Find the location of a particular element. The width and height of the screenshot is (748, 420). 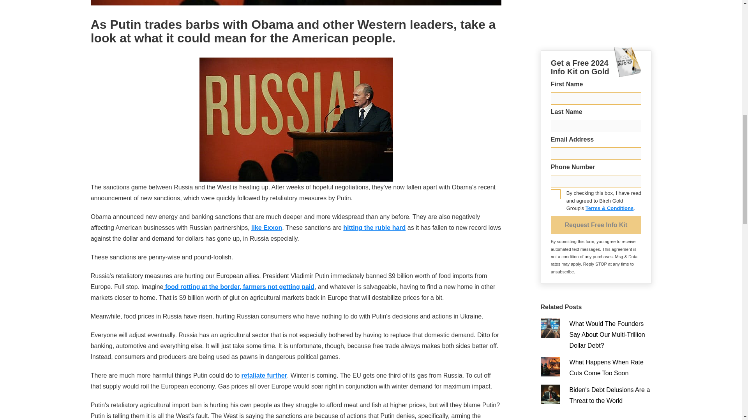

 like Exxon is located at coordinates (266, 227).